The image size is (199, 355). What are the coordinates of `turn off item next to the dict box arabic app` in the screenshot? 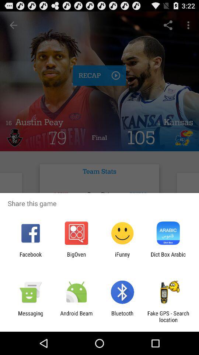 It's located at (122, 257).